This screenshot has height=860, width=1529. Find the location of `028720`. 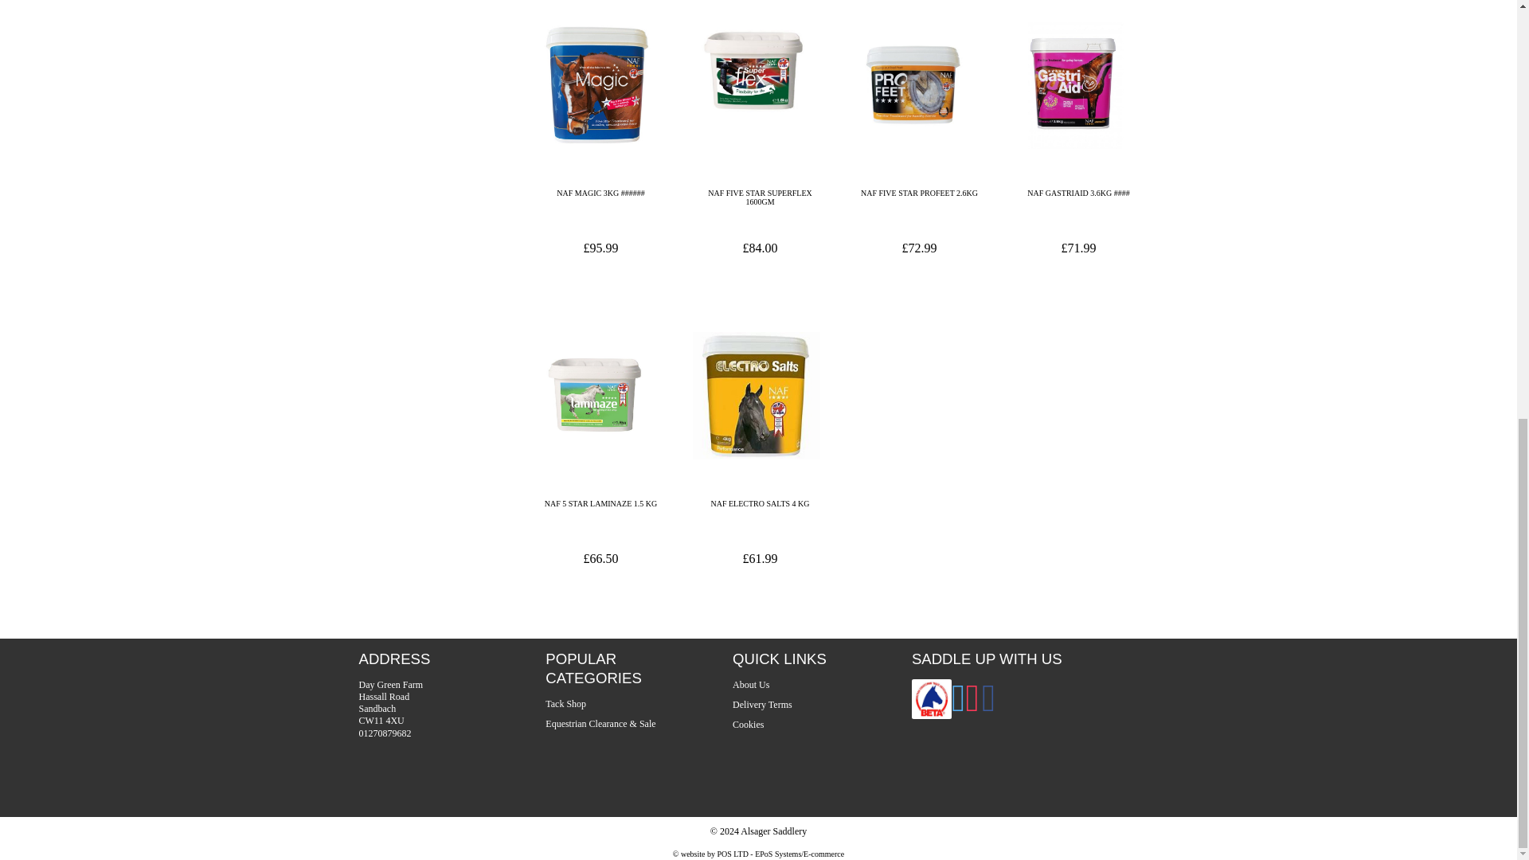

028720 is located at coordinates (916, 84).